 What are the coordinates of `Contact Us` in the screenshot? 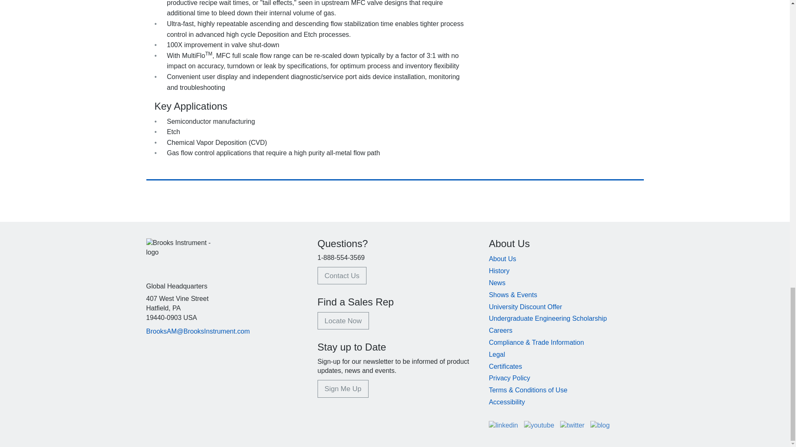 It's located at (342, 275).